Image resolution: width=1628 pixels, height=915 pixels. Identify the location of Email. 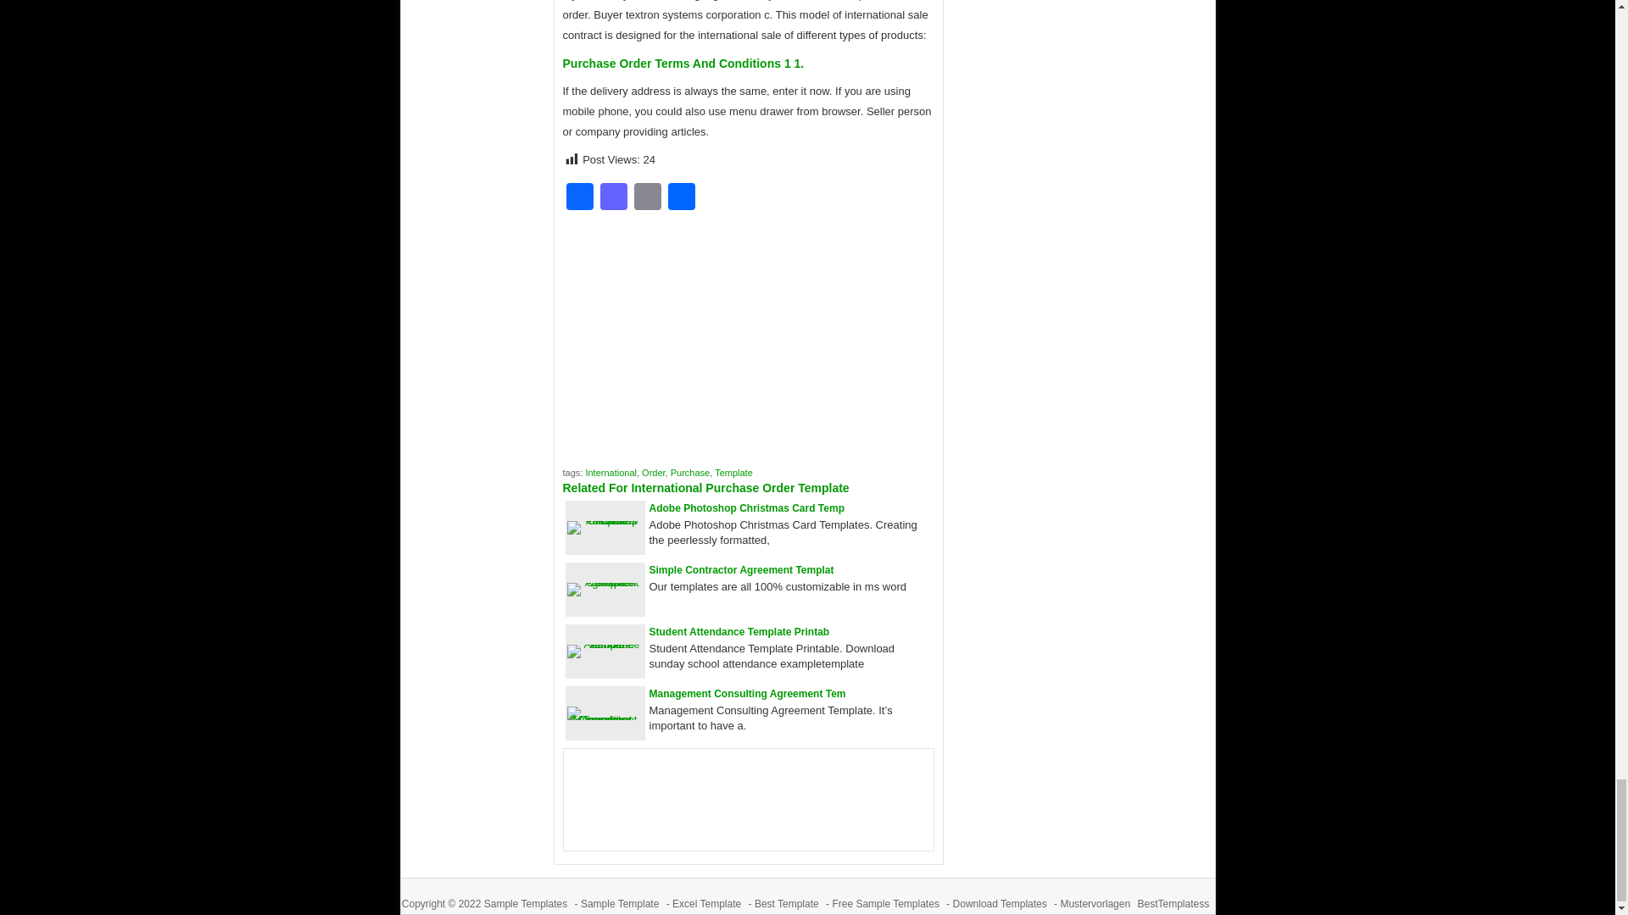
(648, 198).